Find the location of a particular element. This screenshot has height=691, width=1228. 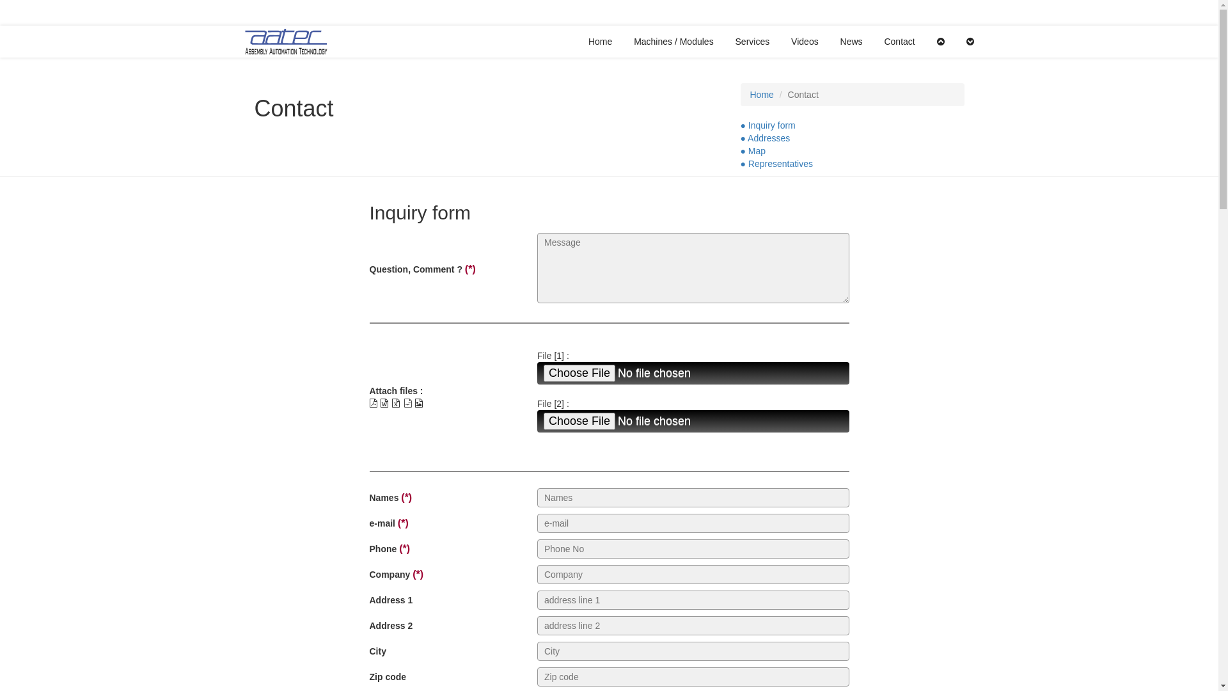

Home is located at coordinates (761, 95).